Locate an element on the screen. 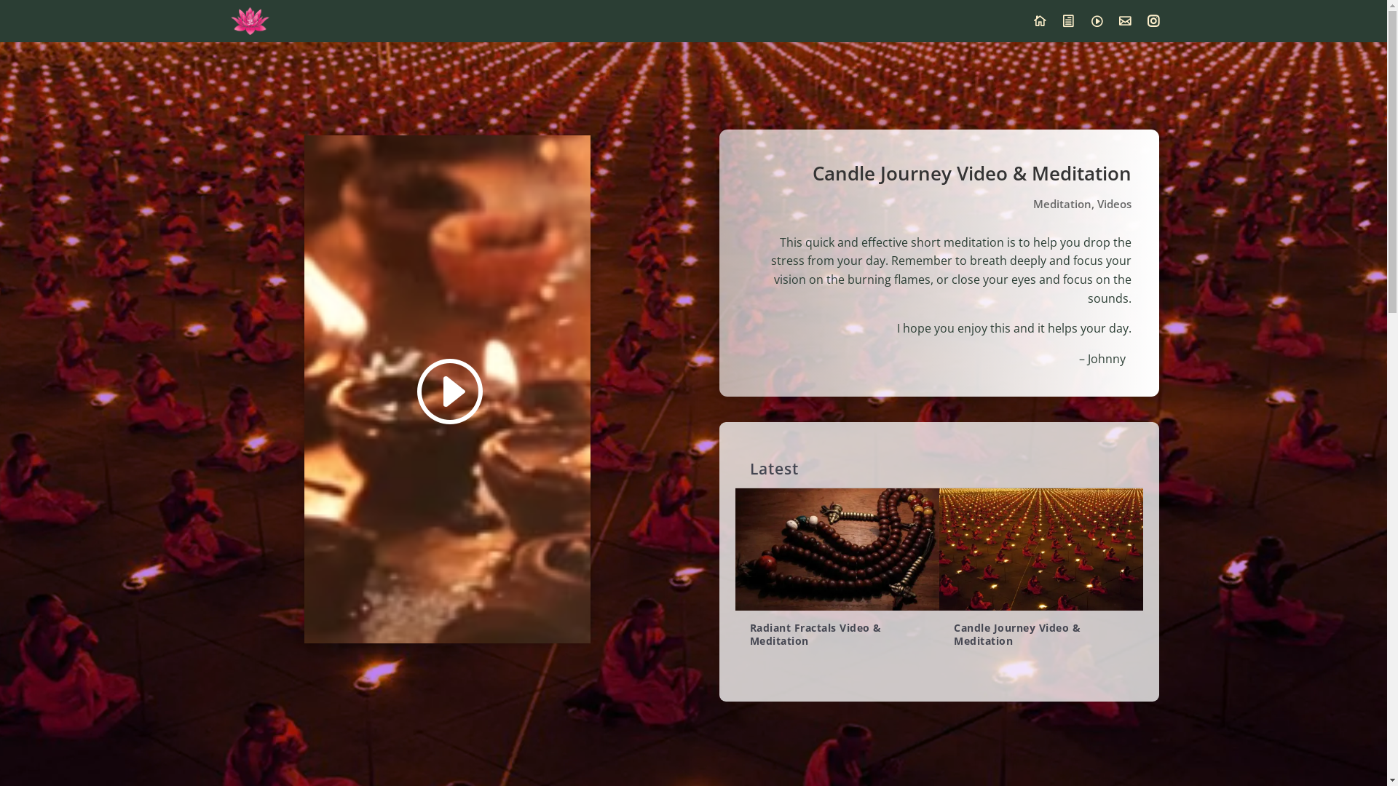 The height and width of the screenshot is (786, 1398). Candles is located at coordinates (447, 389).